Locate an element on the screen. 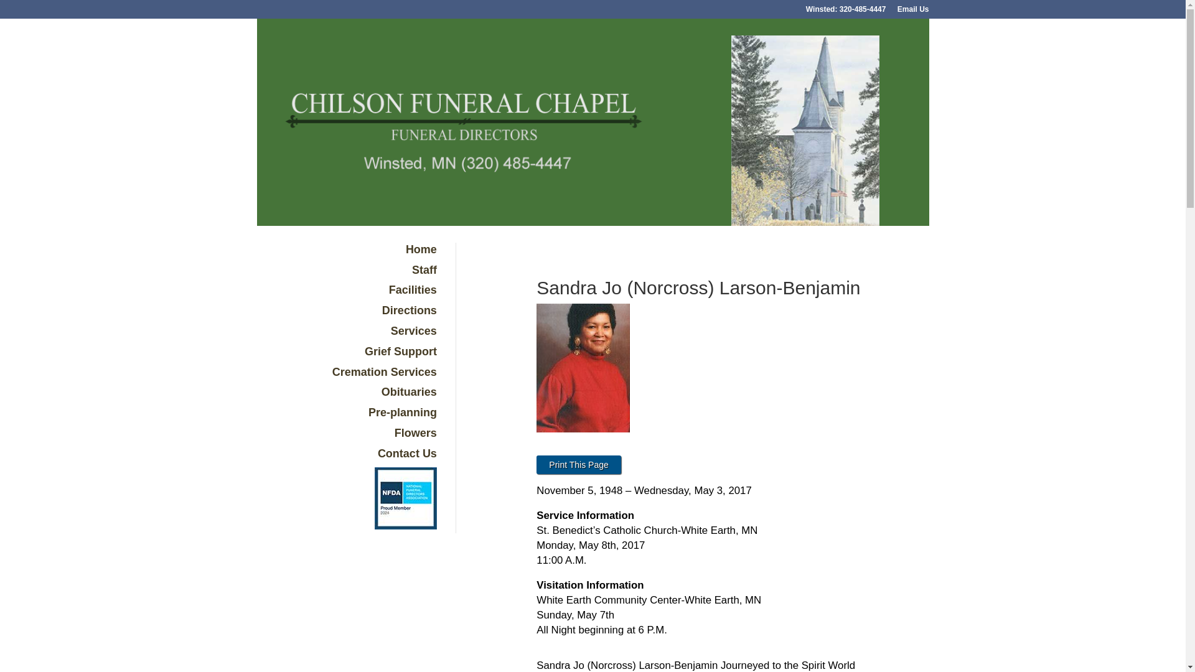 The height and width of the screenshot is (672, 1195). Grief Support is located at coordinates (401, 351).